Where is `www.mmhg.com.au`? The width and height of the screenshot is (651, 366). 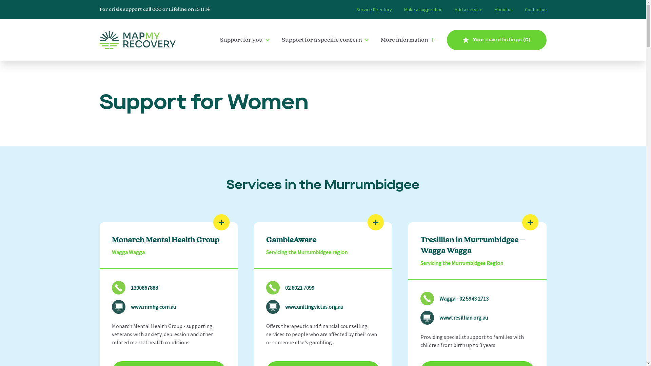
www.mmhg.com.au is located at coordinates (169, 307).